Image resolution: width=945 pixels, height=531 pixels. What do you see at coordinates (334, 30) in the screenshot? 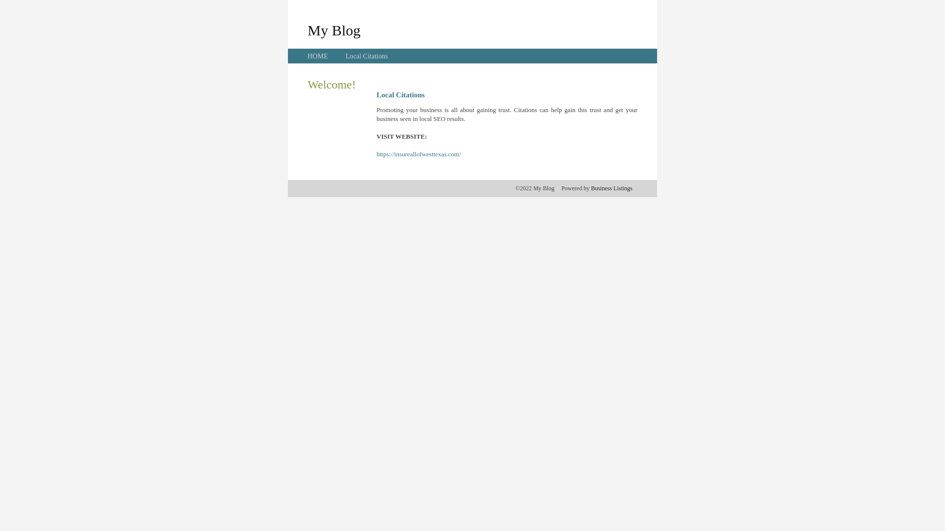
I see `My Blog` at bounding box center [334, 30].